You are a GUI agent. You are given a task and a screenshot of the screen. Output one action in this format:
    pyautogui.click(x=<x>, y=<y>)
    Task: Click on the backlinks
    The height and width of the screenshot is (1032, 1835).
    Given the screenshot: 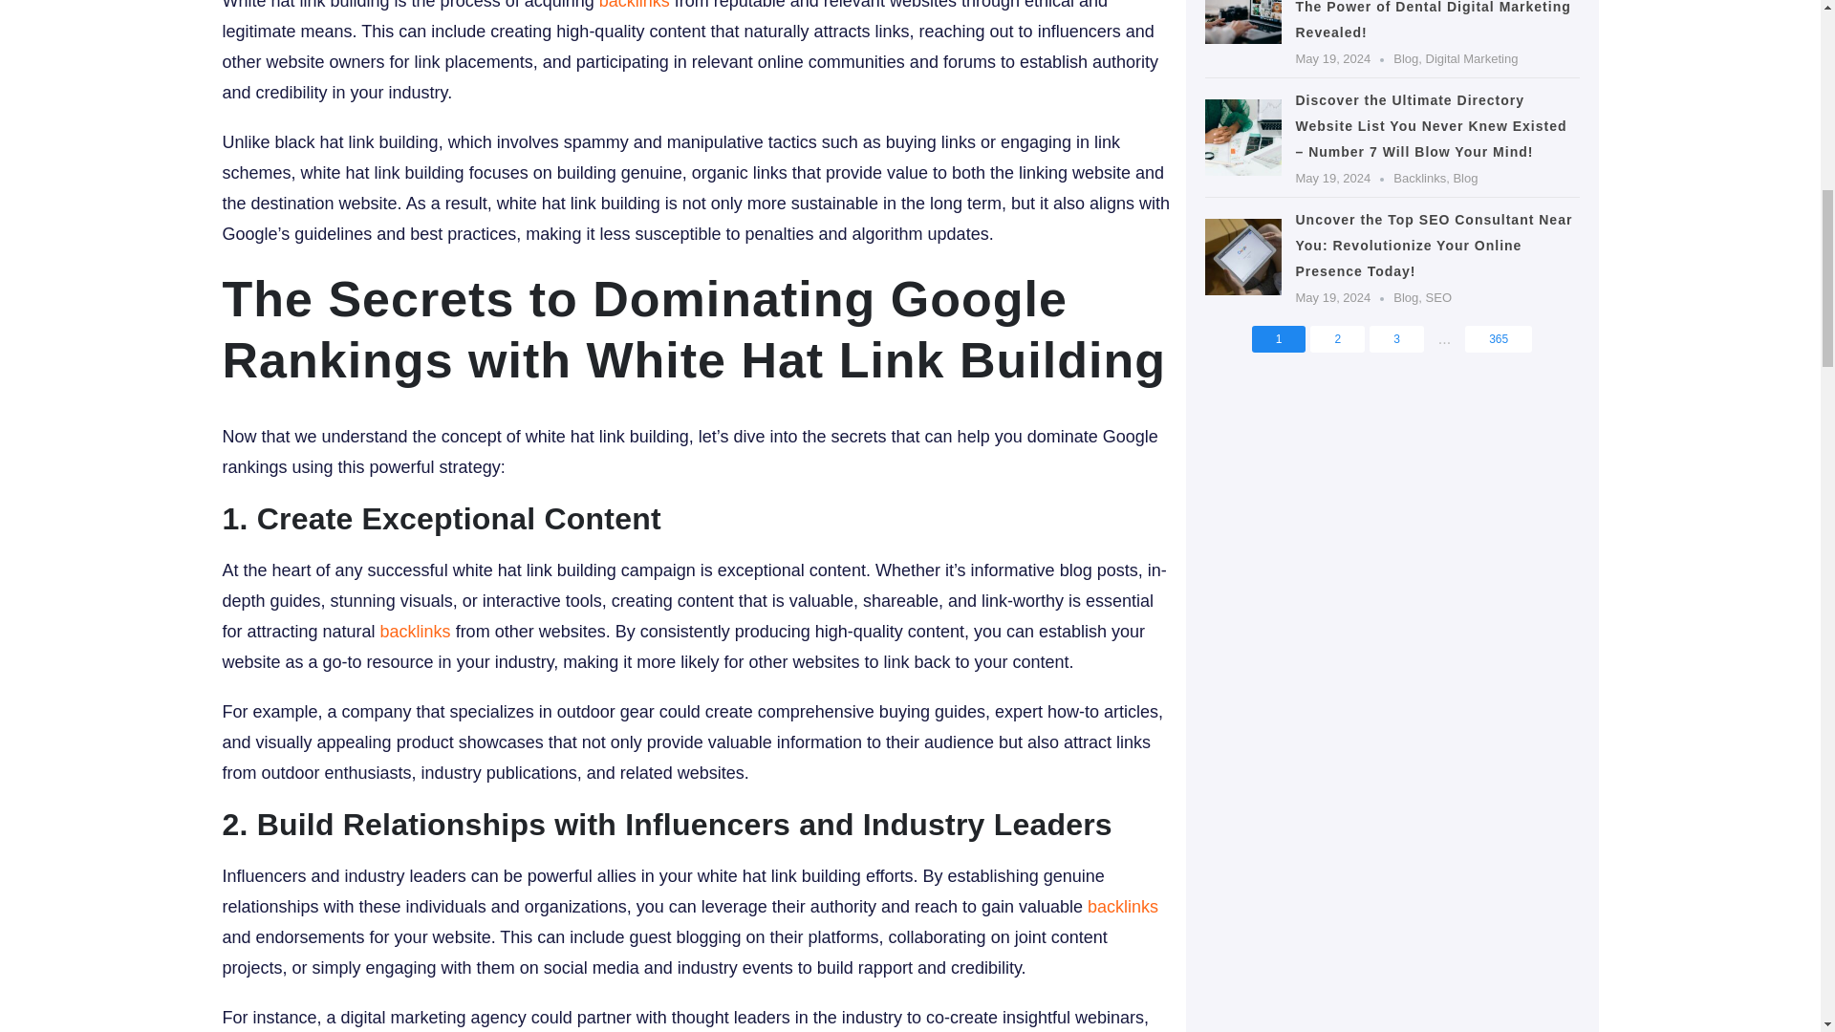 What is the action you would take?
    pyautogui.click(x=1122, y=906)
    